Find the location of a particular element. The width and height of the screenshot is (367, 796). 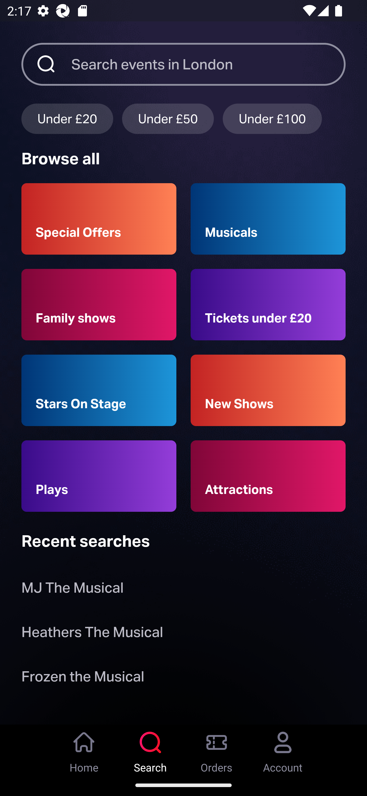

Plays is located at coordinates (99, 476).